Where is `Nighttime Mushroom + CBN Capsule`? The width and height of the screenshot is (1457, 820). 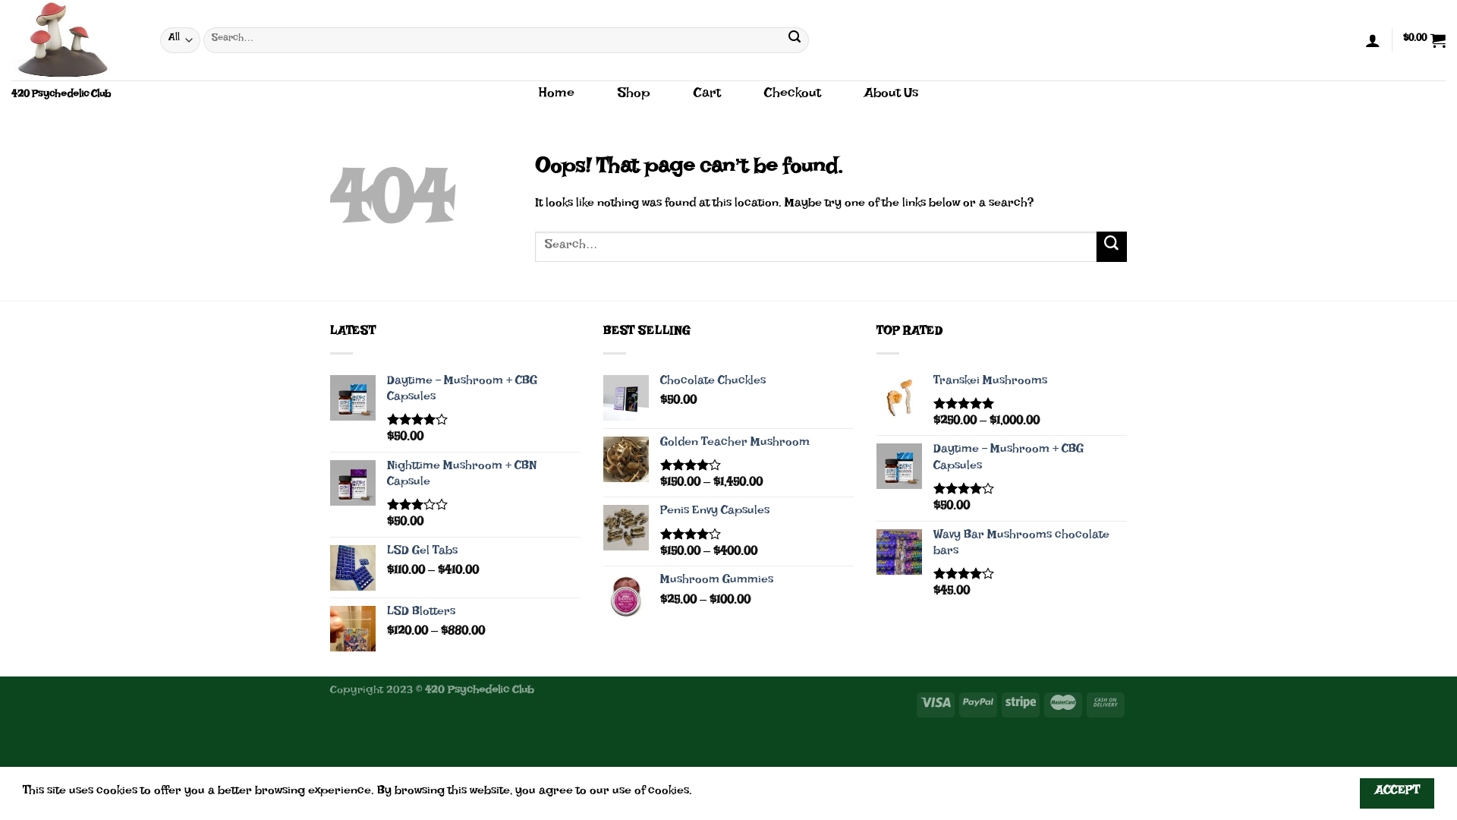 Nighttime Mushroom + CBN Capsule is located at coordinates (484, 476).